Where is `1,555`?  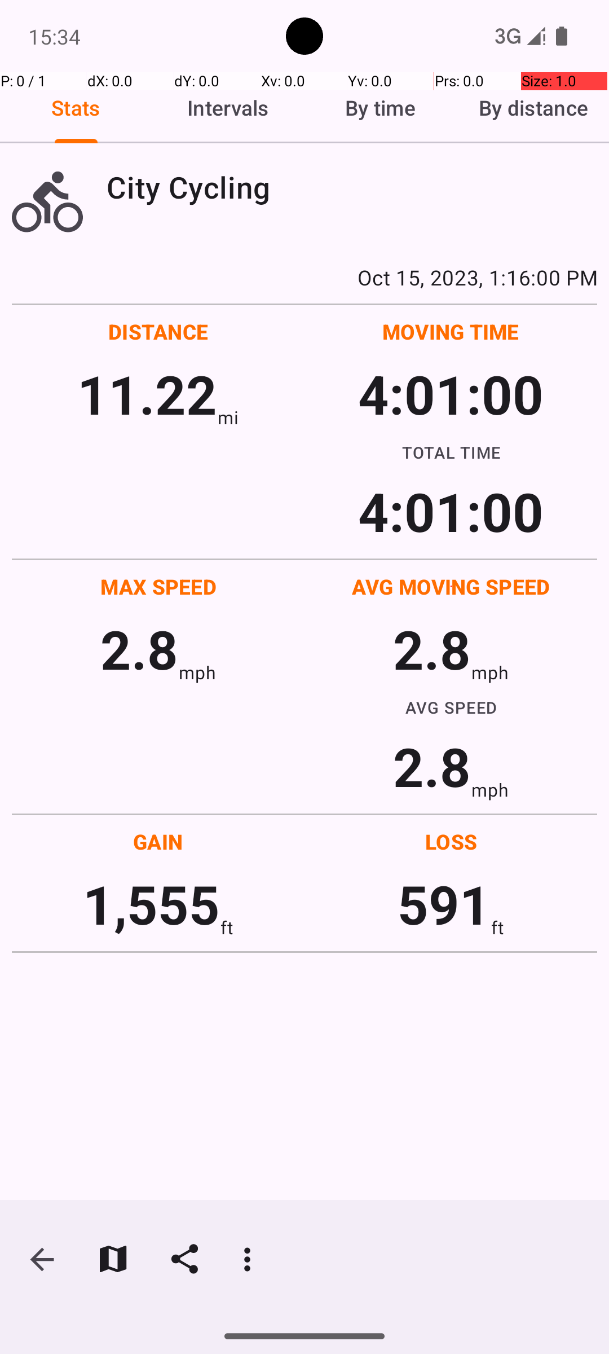 1,555 is located at coordinates (151, 904).